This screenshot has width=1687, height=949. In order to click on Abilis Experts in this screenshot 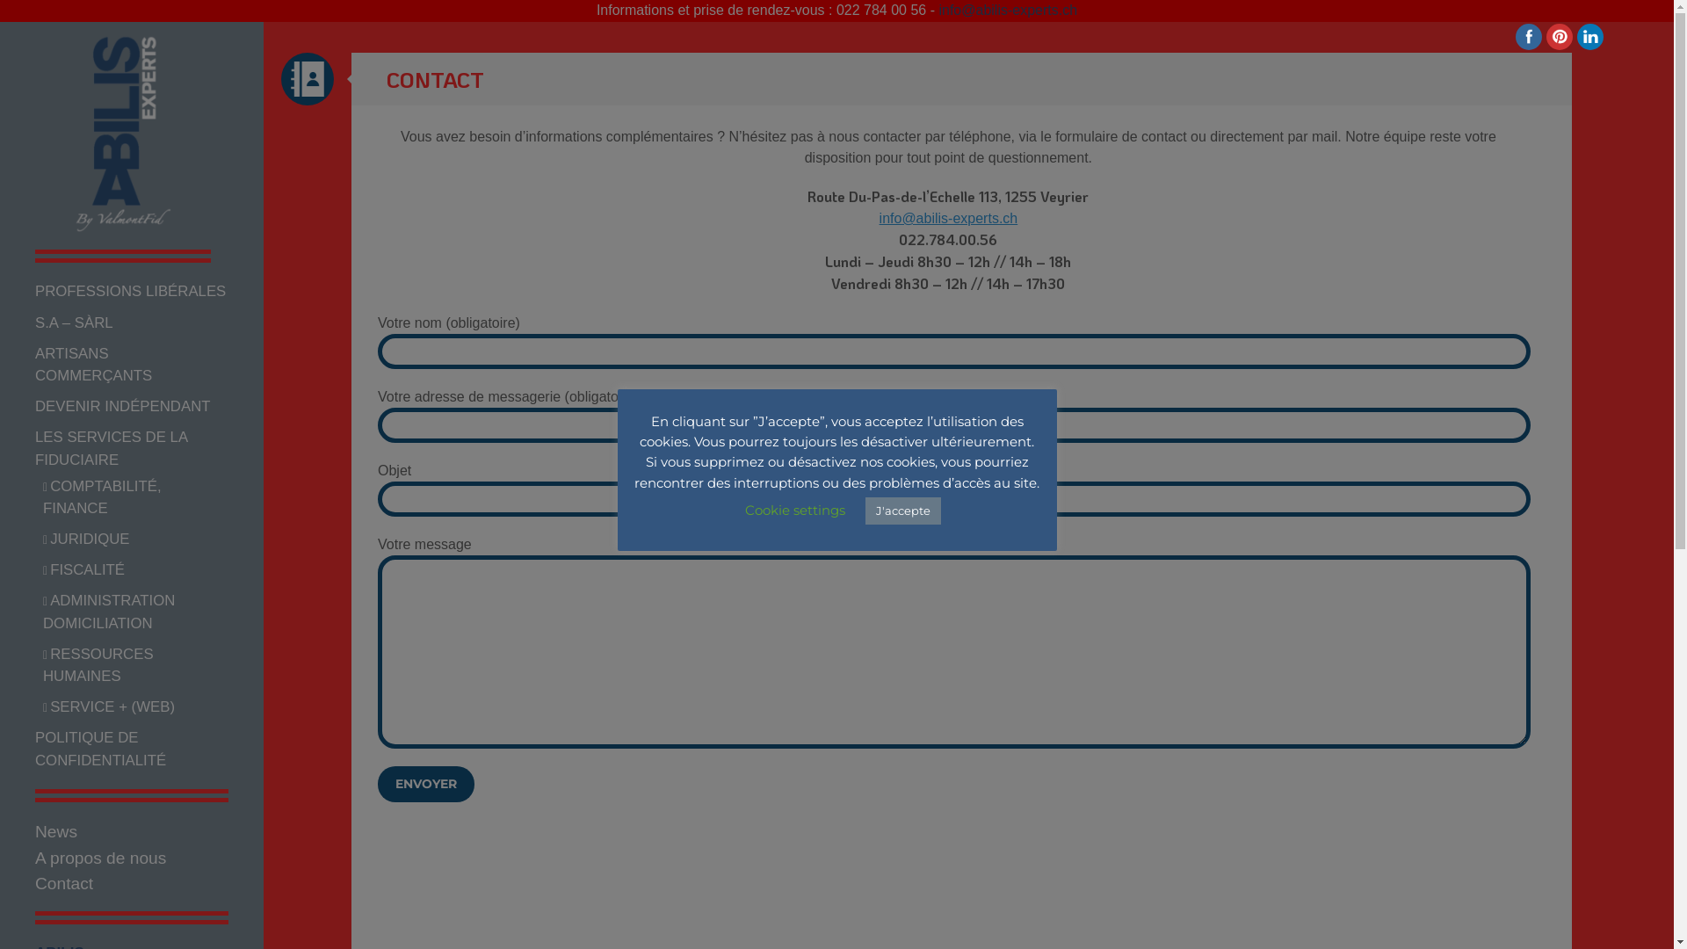, I will do `click(123, 134)`.